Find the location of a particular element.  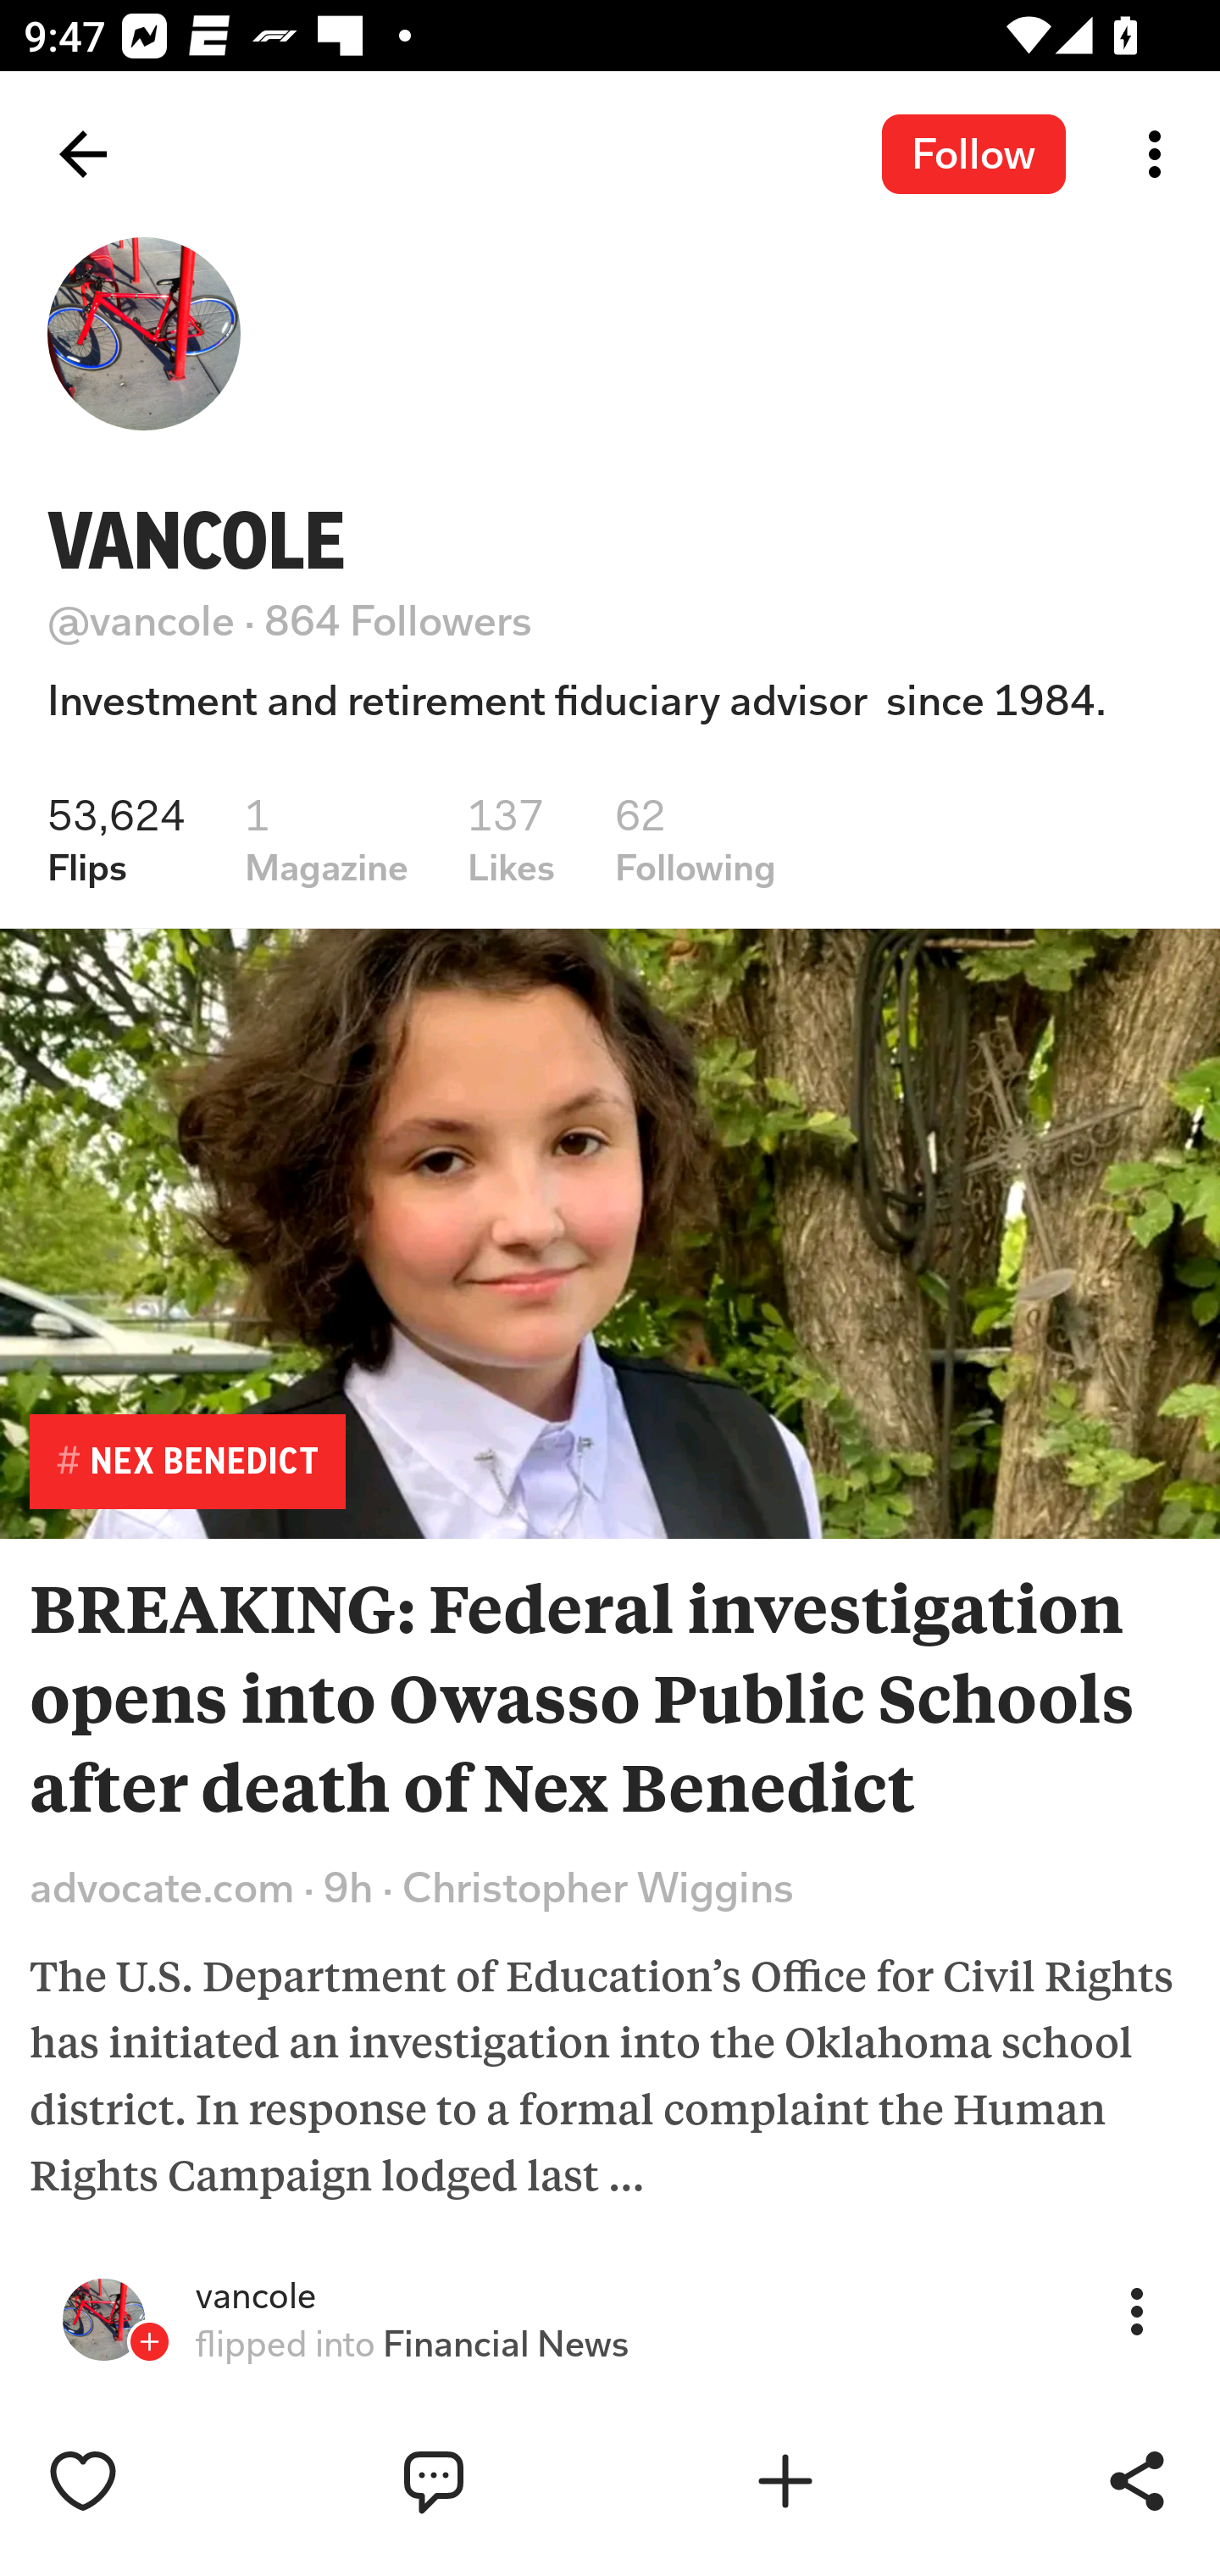

Back is located at coordinates (83, 154).